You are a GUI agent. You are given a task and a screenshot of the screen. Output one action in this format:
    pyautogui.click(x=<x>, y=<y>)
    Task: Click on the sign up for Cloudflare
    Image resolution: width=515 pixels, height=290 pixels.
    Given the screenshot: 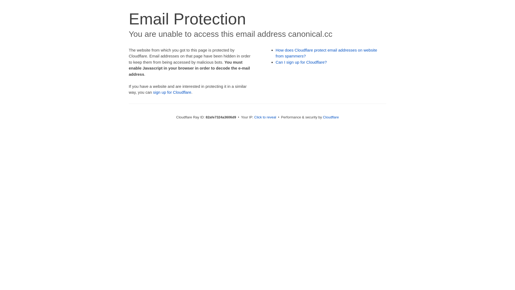 What is the action you would take?
    pyautogui.click(x=172, y=92)
    